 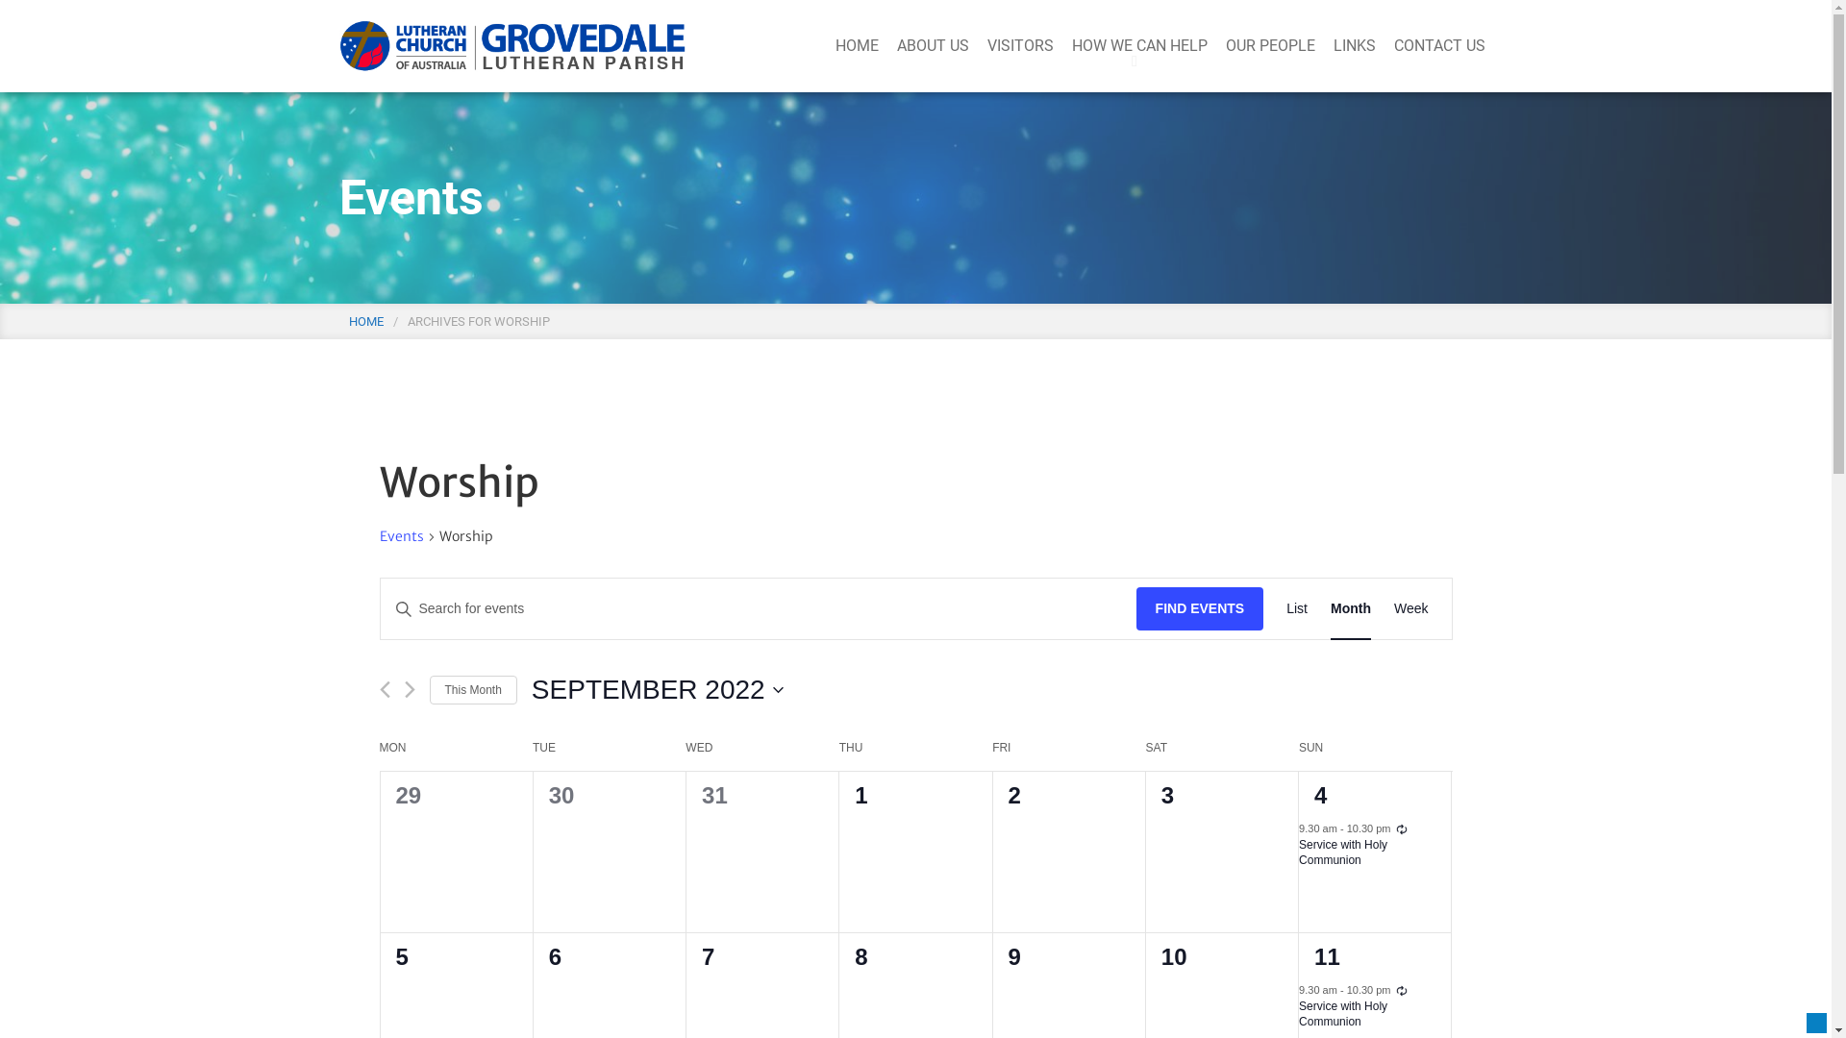 I want to click on Recurring, so click(x=1402, y=829).